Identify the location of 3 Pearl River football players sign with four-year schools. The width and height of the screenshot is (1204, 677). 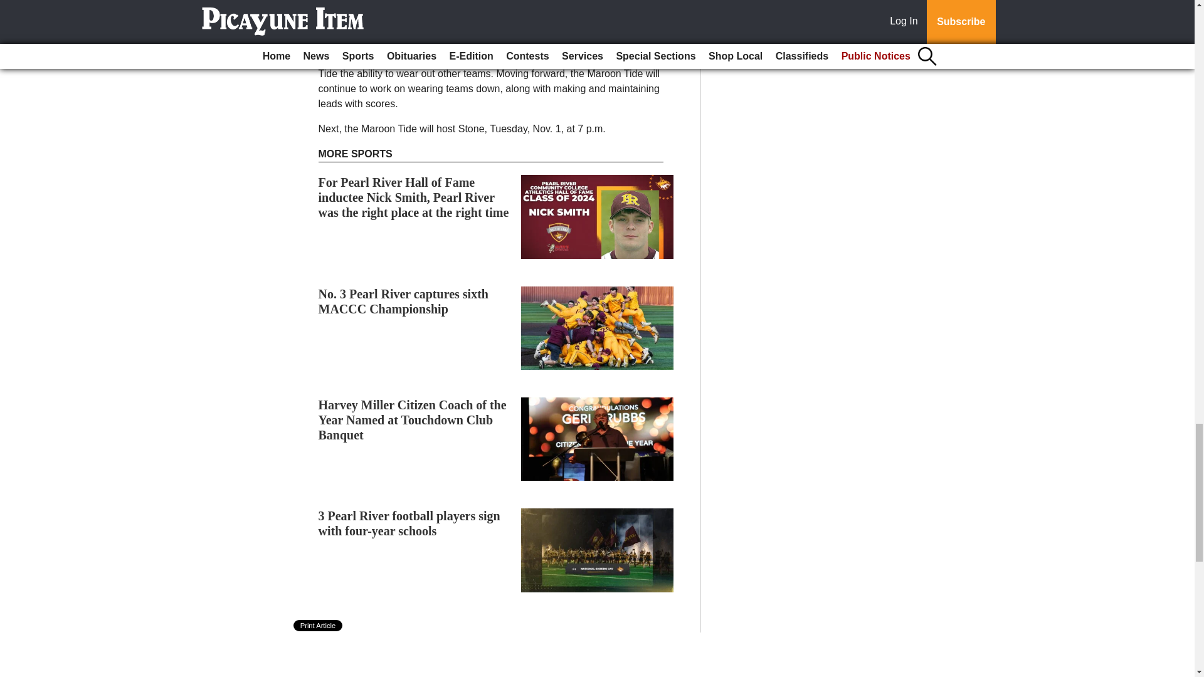
(409, 523).